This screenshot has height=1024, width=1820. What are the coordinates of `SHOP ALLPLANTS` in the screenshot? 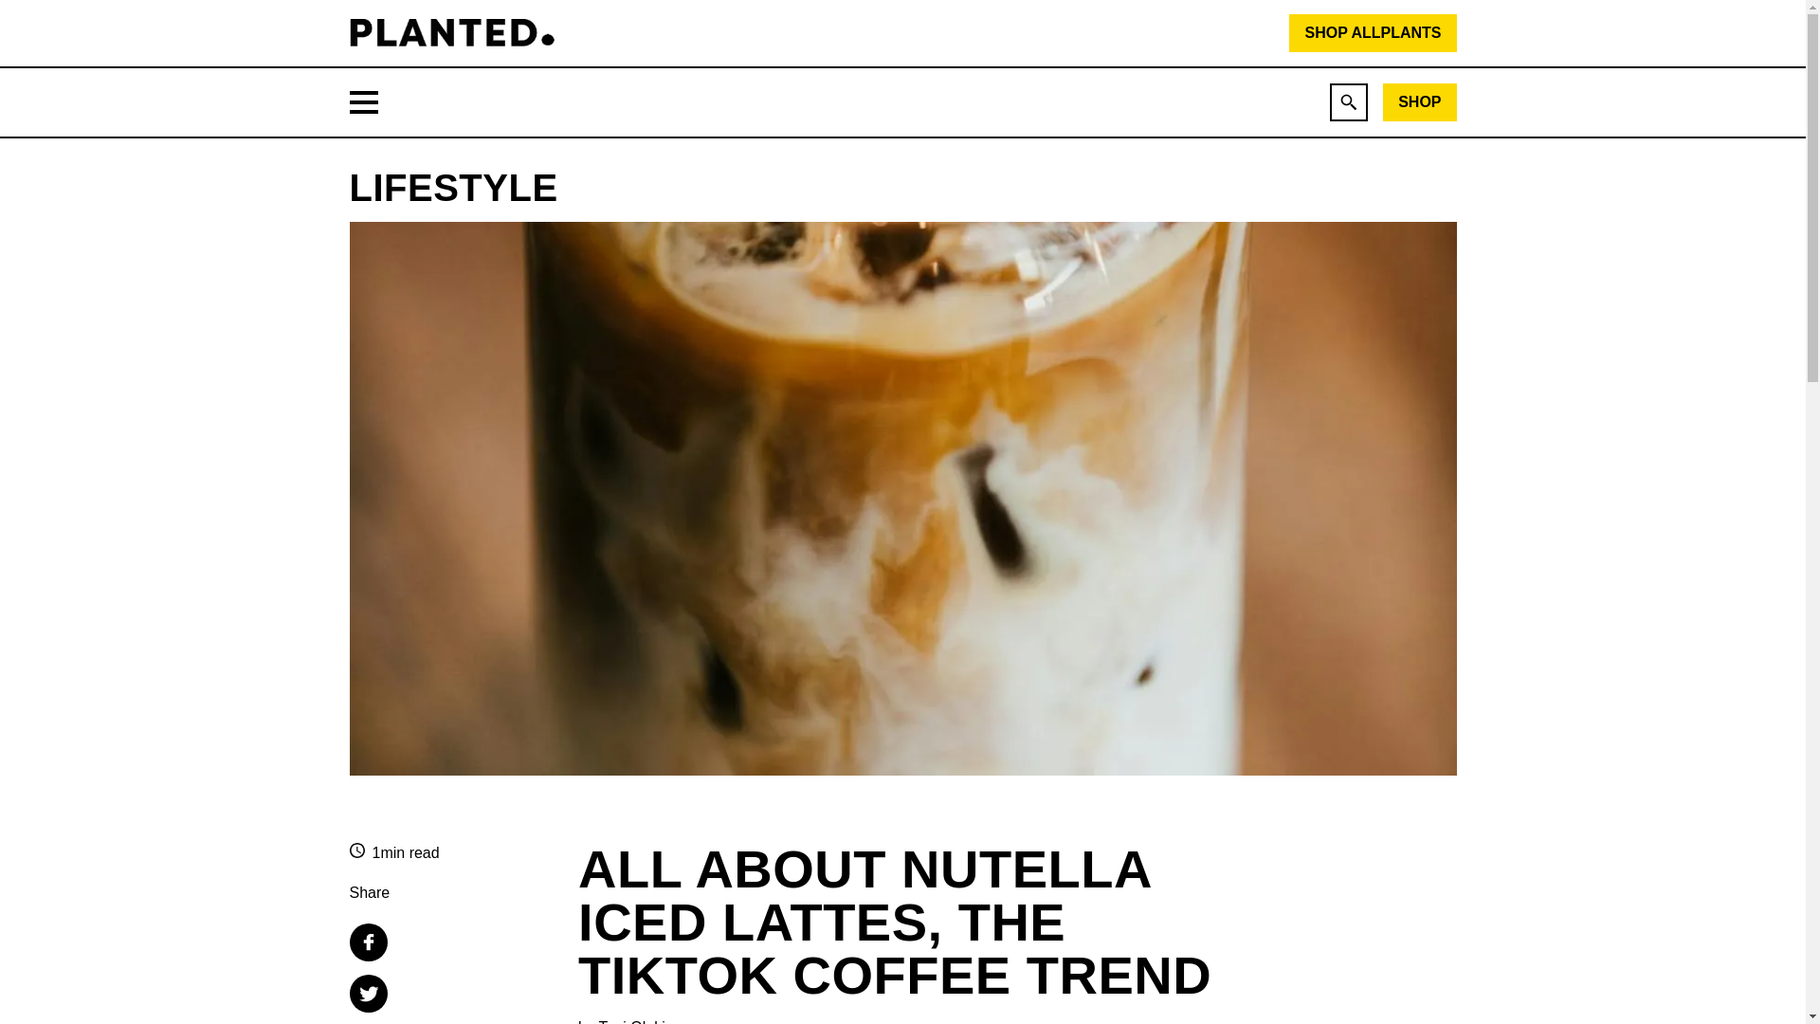 It's located at (1373, 33).